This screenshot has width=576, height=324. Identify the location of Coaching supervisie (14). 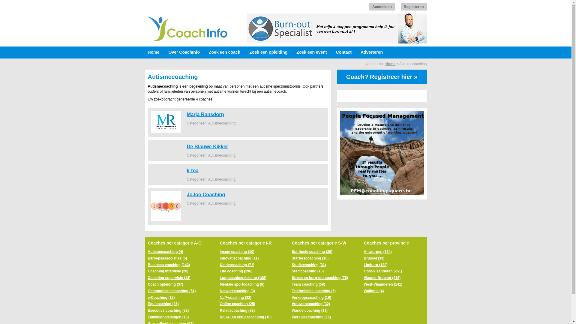
(169, 278).